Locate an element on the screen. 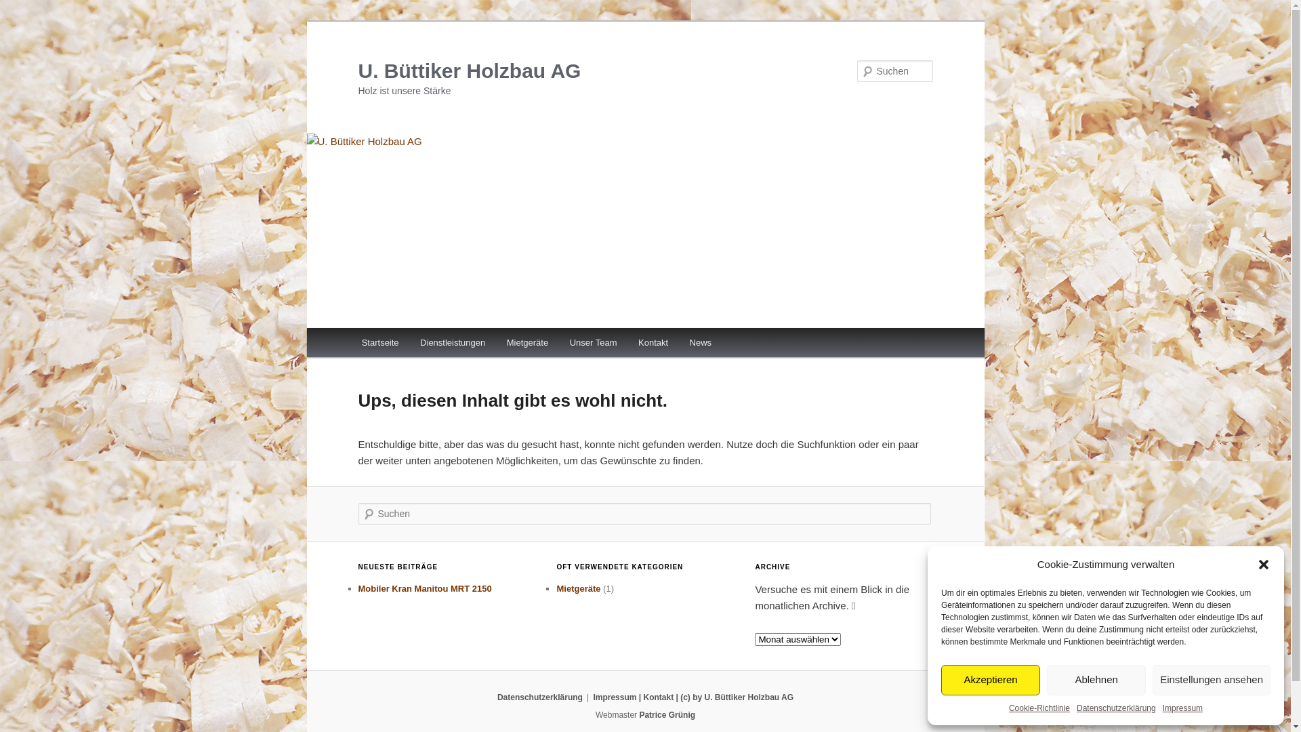  Ablehnen is located at coordinates (1096, 679).